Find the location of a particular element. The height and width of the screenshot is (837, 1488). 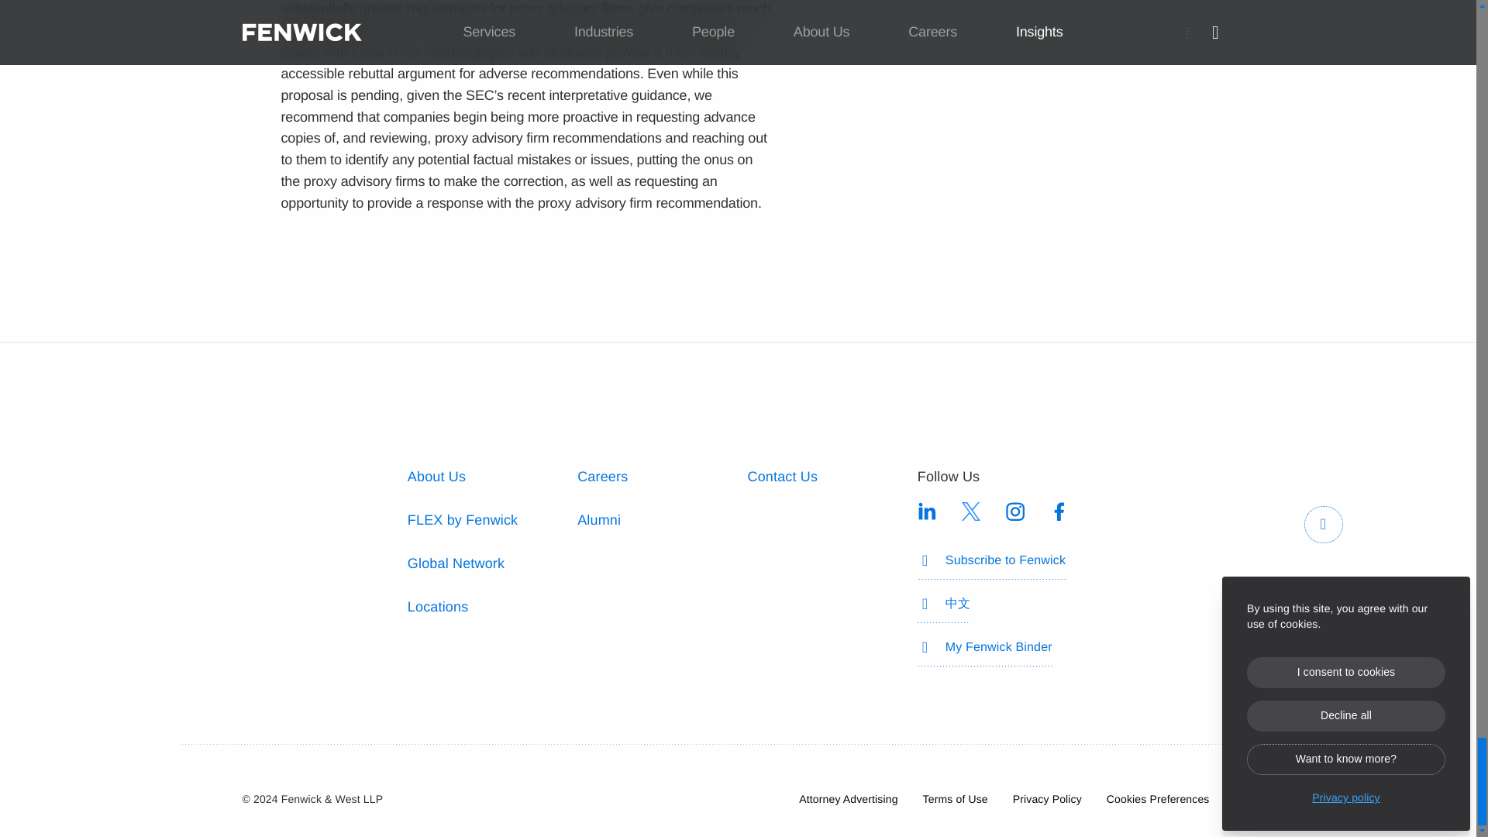

Contact Us is located at coordinates (781, 476).